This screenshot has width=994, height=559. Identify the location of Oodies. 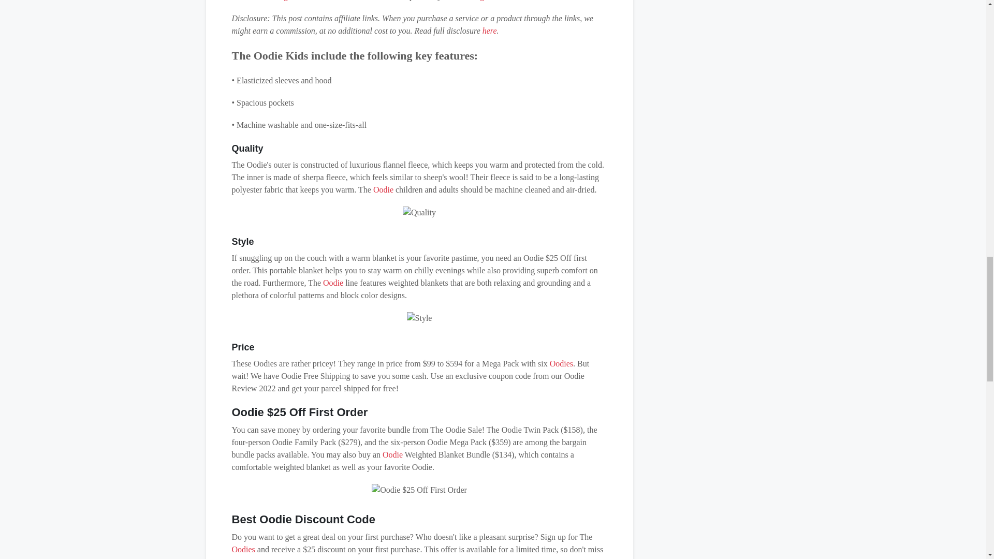
(243, 550).